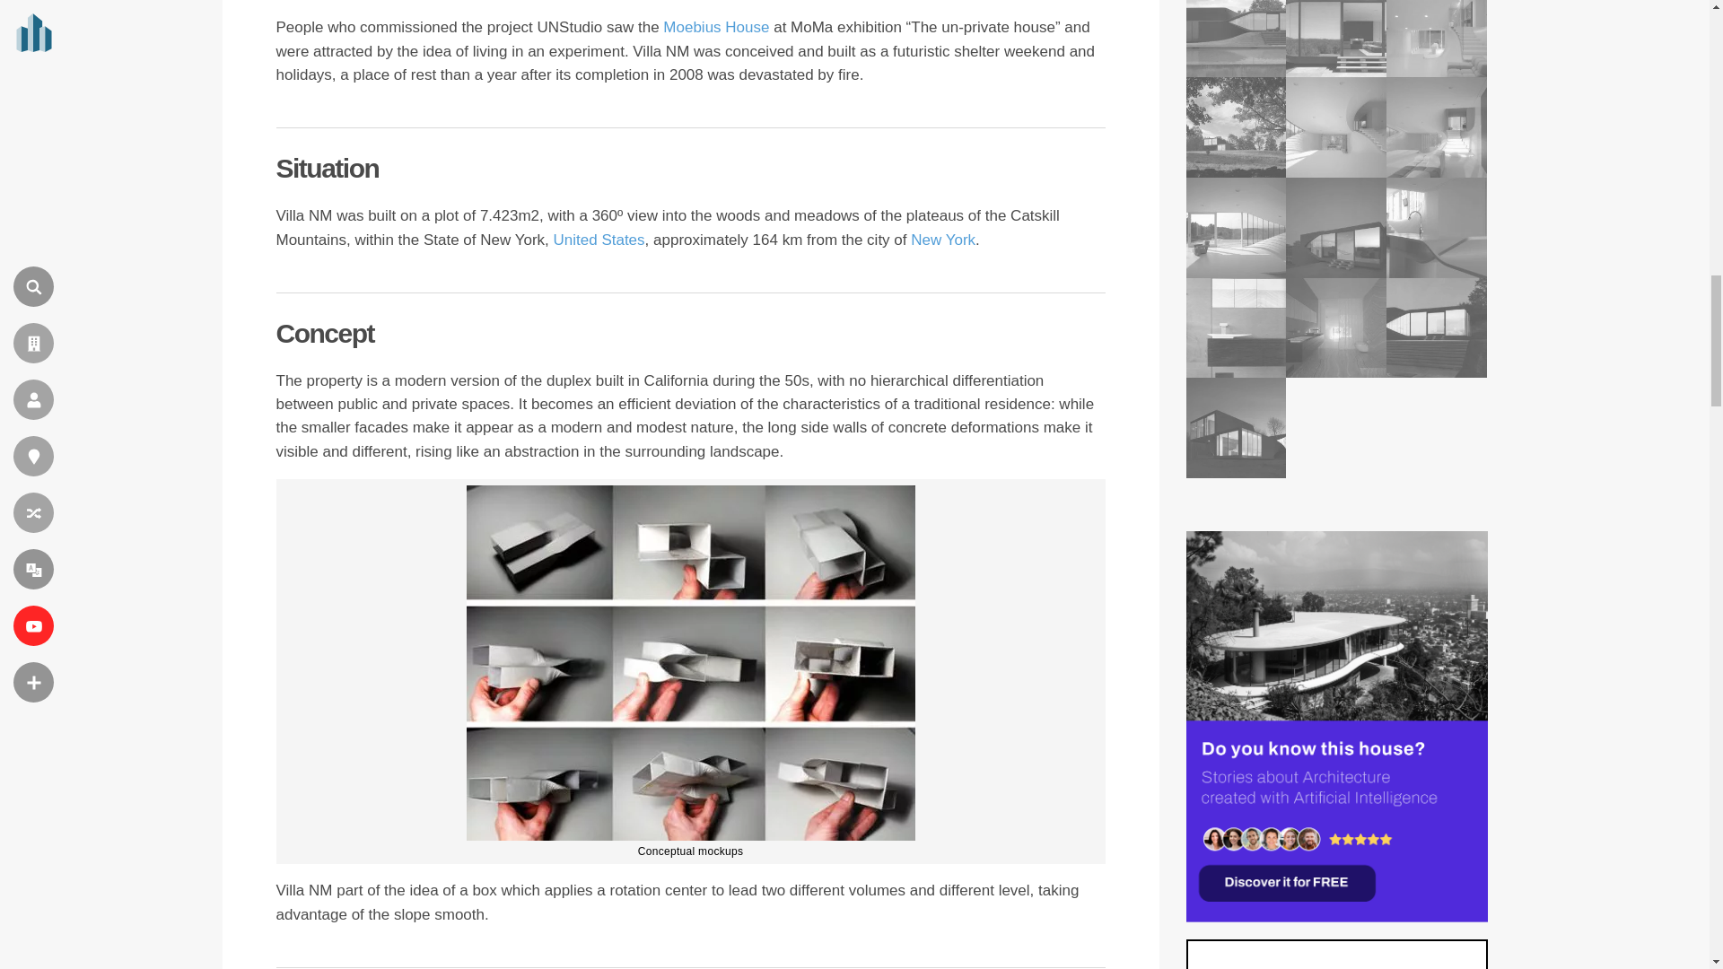  What do you see at coordinates (599, 240) in the screenshot?
I see `United States` at bounding box center [599, 240].